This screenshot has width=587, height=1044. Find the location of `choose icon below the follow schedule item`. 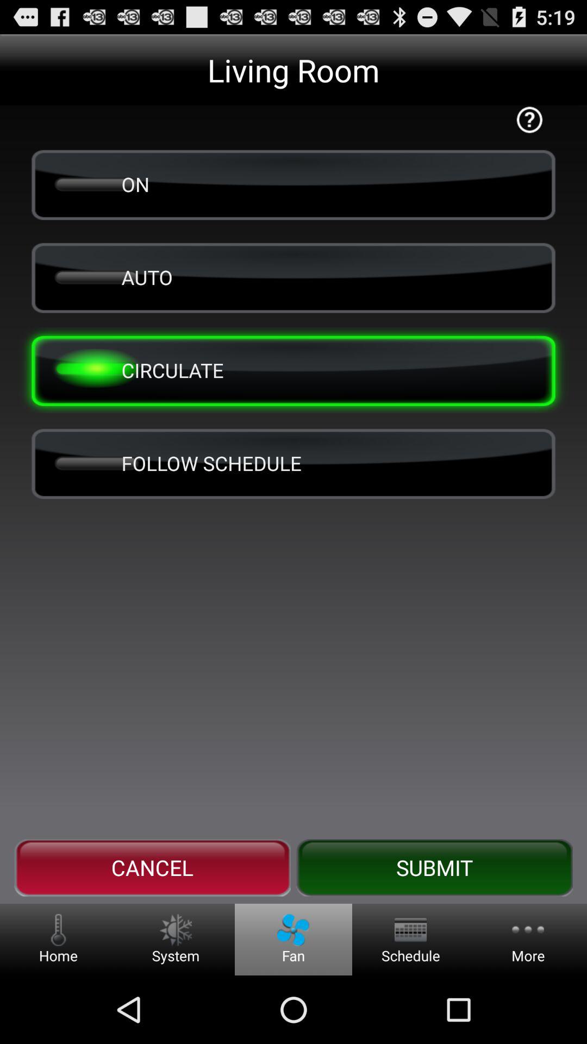

choose icon below the follow schedule item is located at coordinates (152, 868).